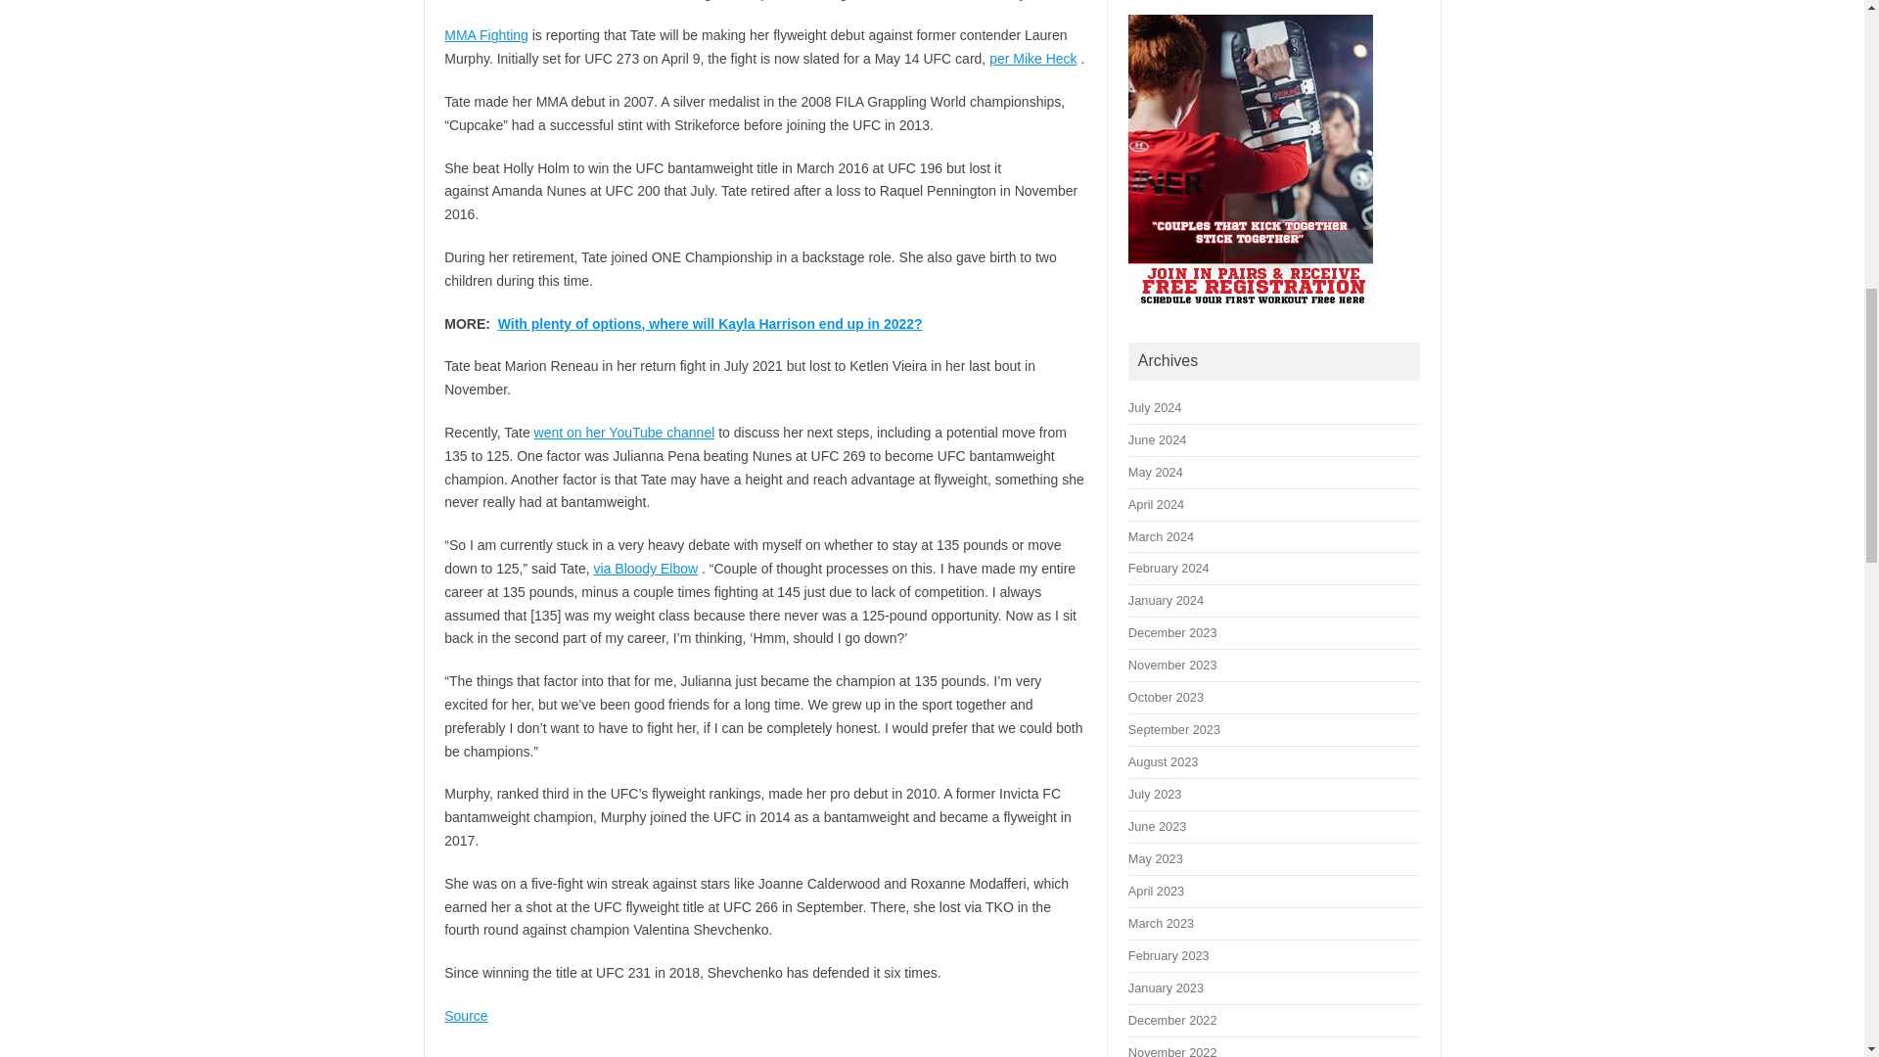 This screenshot has height=1057, width=1879. What do you see at coordinates (1167, 600) in the screenshot?
I see `January 2024` at bounding box center [1167, 600].